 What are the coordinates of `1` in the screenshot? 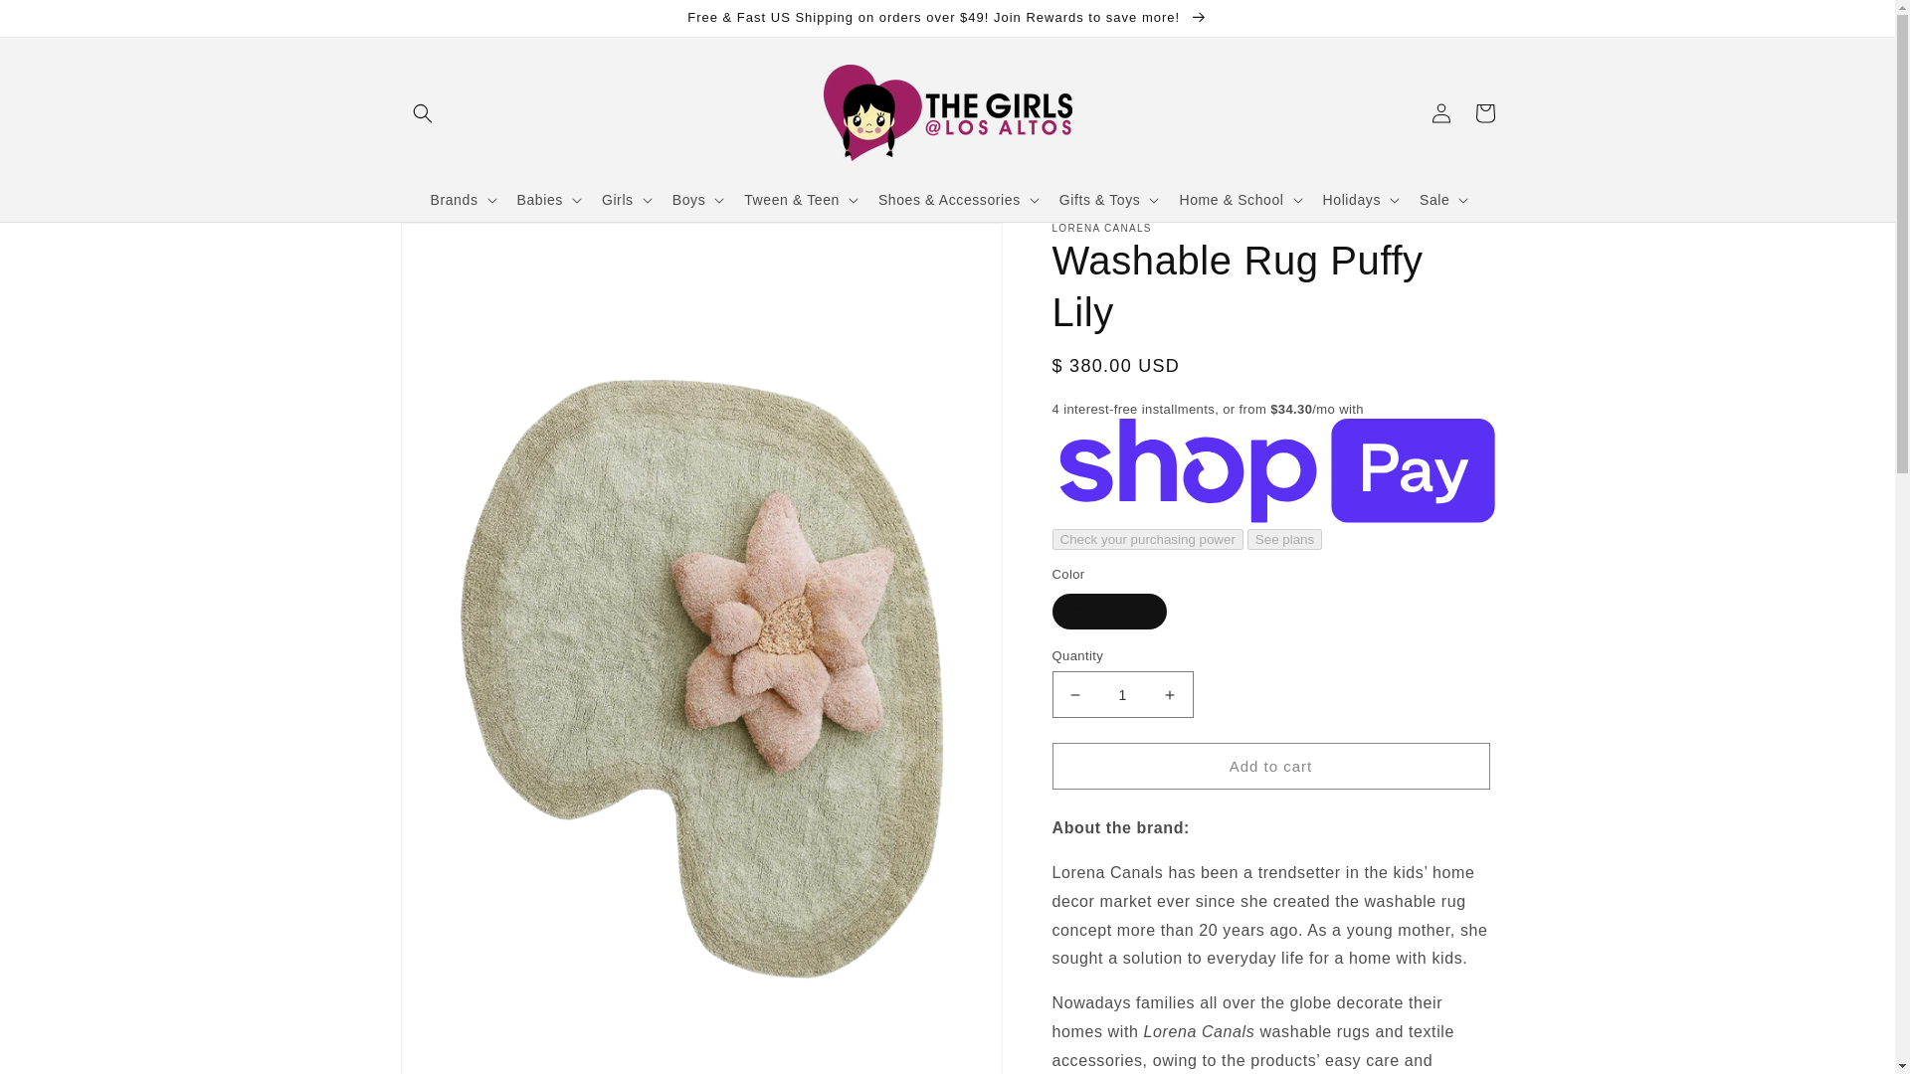 It's located at (1122, 694).